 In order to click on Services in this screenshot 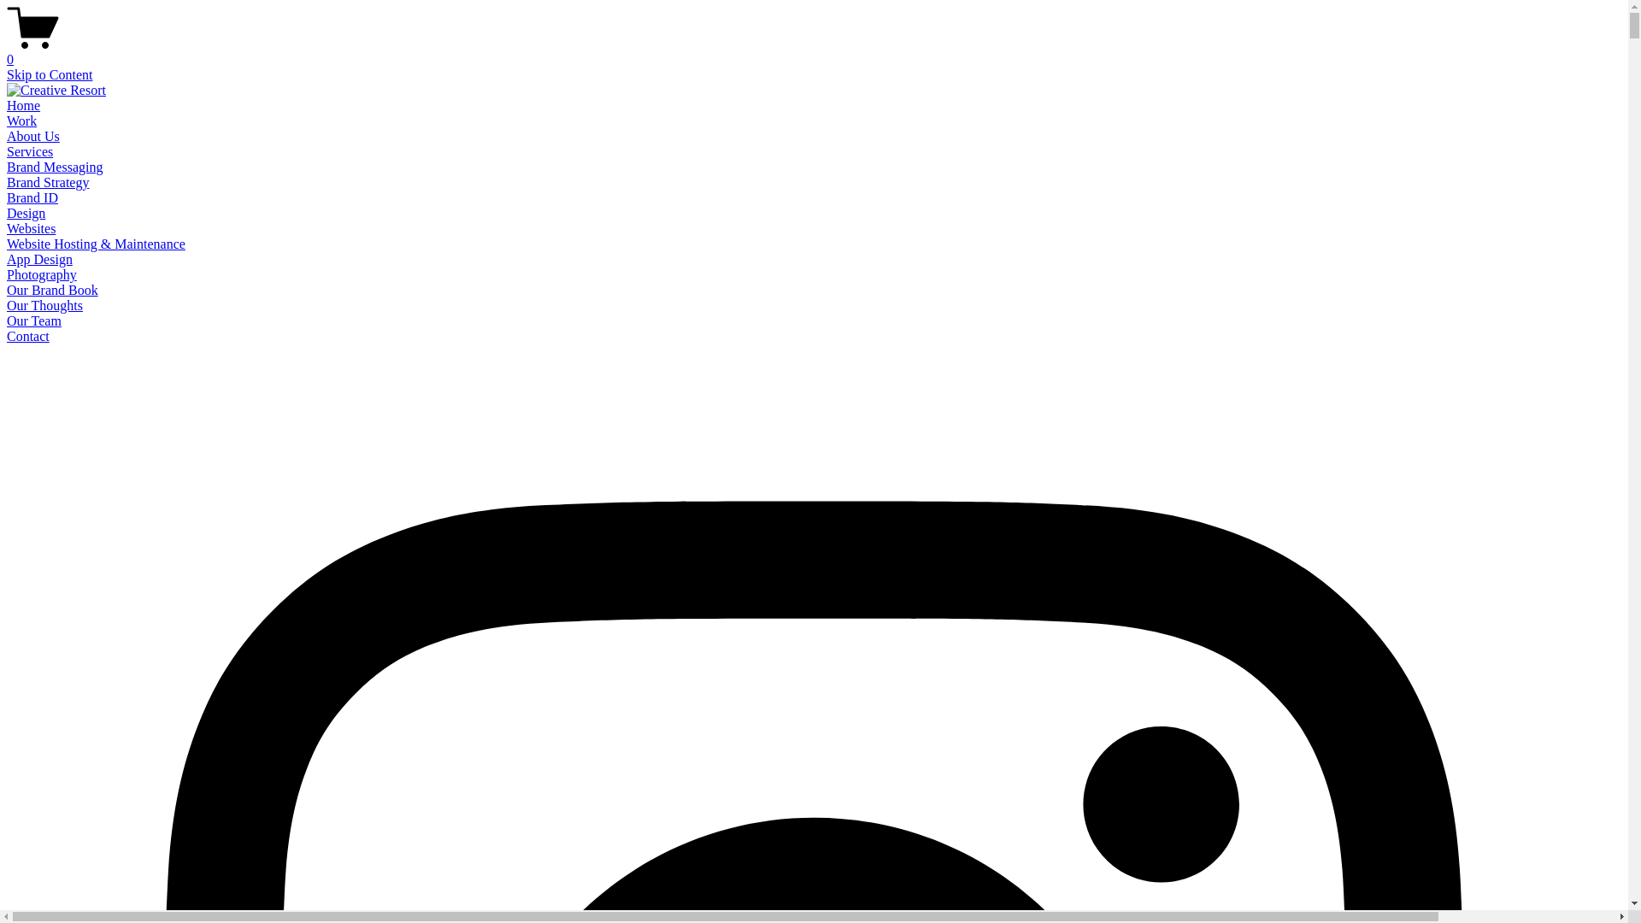, I will do `click(30, 152)`.